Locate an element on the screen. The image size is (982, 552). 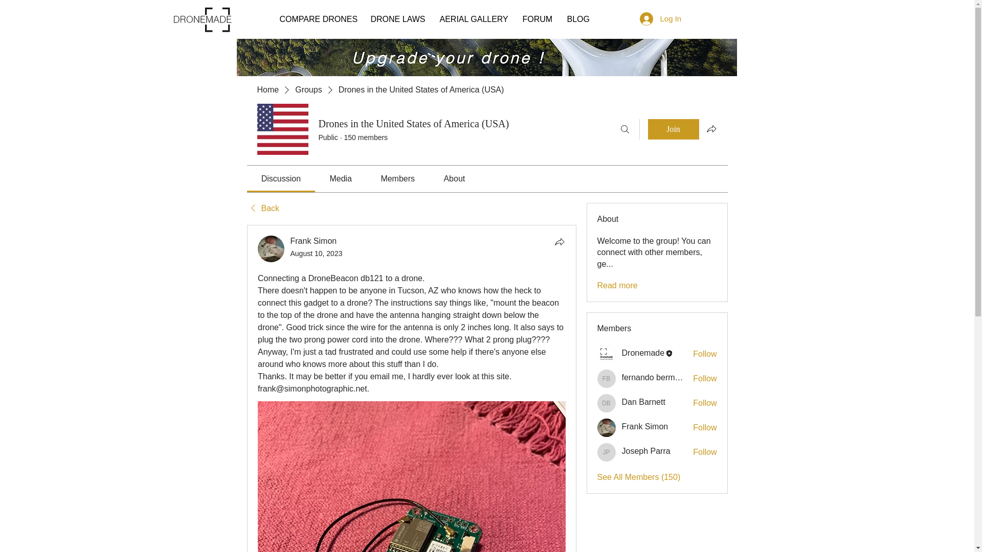
Back is located at coordinates (262, 209).